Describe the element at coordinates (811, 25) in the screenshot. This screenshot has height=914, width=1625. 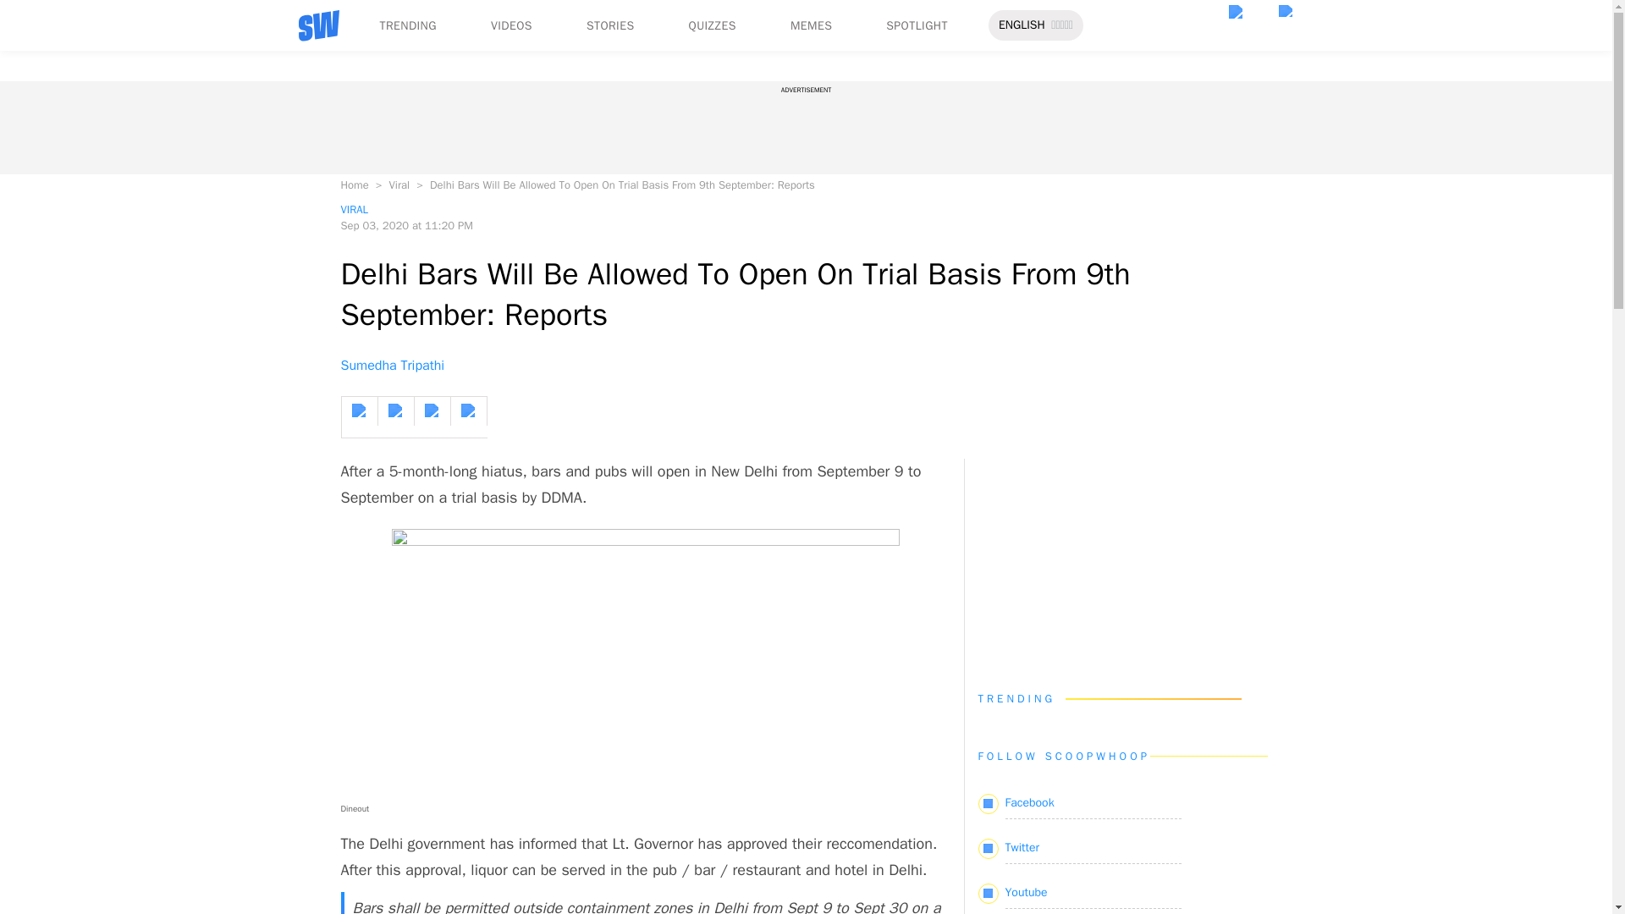
I see `MEMES` at that location.